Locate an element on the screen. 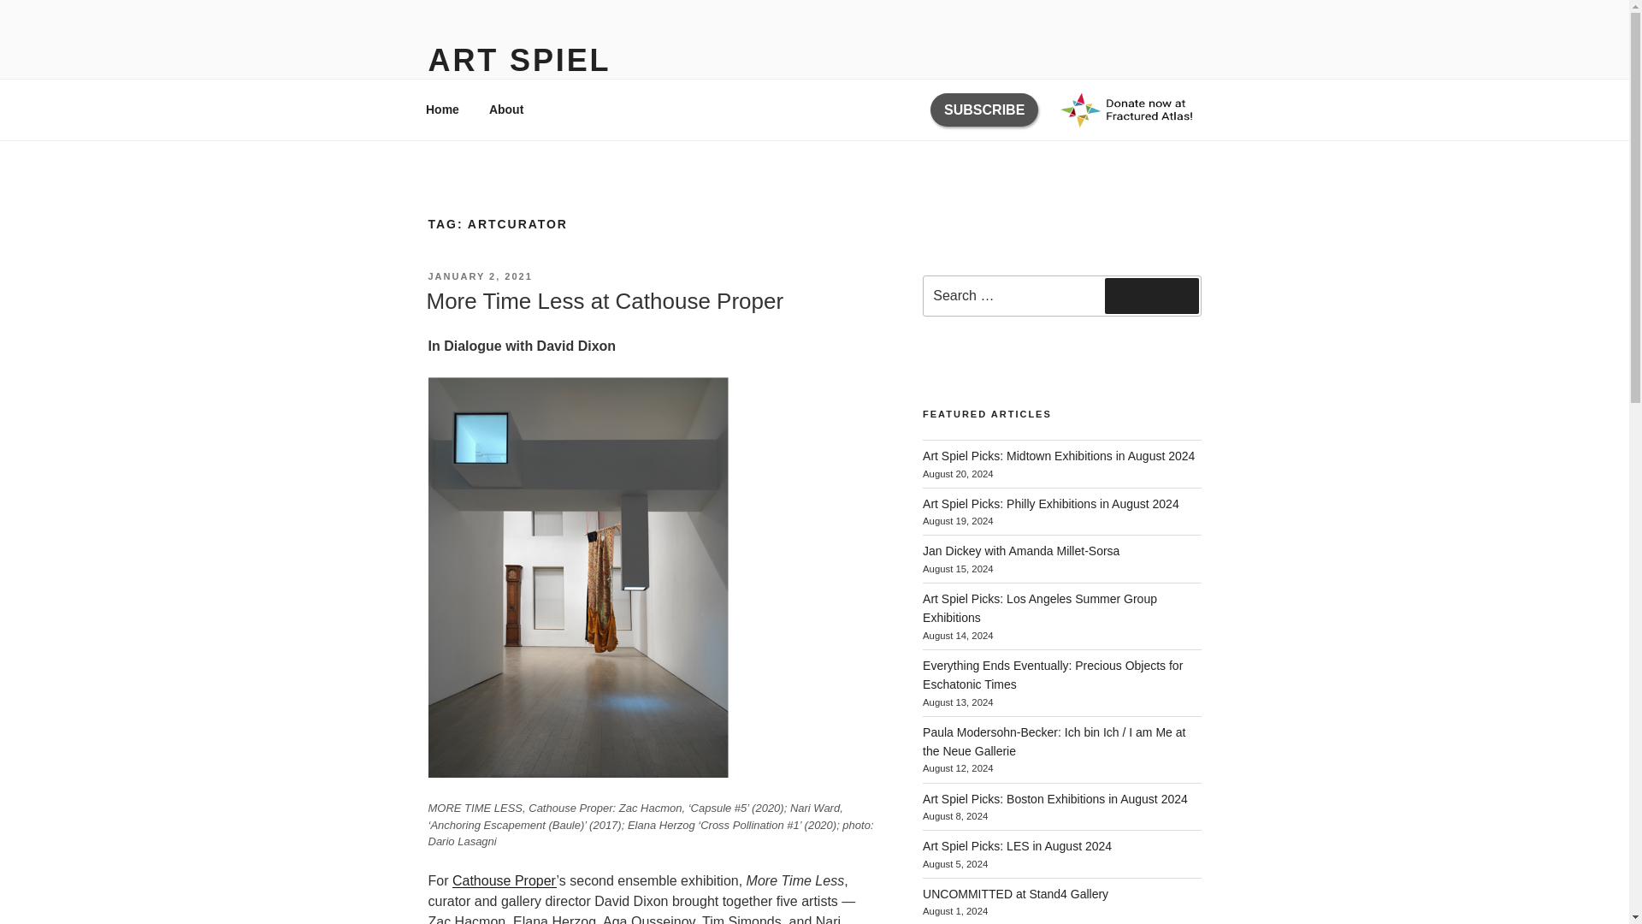 The width and height of the screenshot is (1642, 924). Art Spiel Picks: Philly Exhibitions in August 2024 is located at coordinates (1050, 504).